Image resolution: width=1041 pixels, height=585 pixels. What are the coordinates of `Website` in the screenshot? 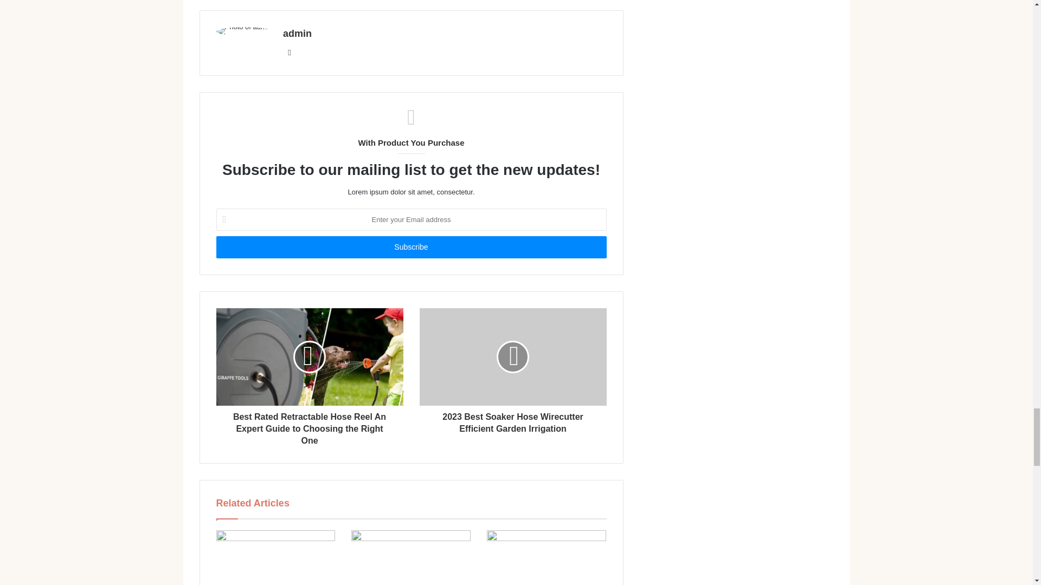 It's located at (290, 53).